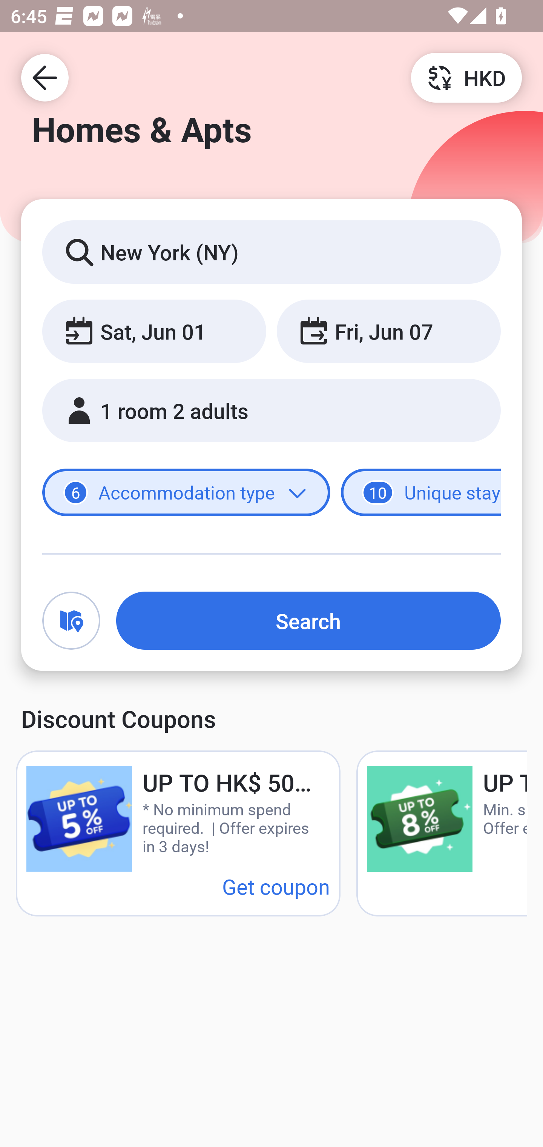 Image resolution: width=543 pixels, height=1147 pixels. What do you see at coordinates (271, 411) in the screenshot?
I see `1 room 2 adults` at bounding box center [271, 411].